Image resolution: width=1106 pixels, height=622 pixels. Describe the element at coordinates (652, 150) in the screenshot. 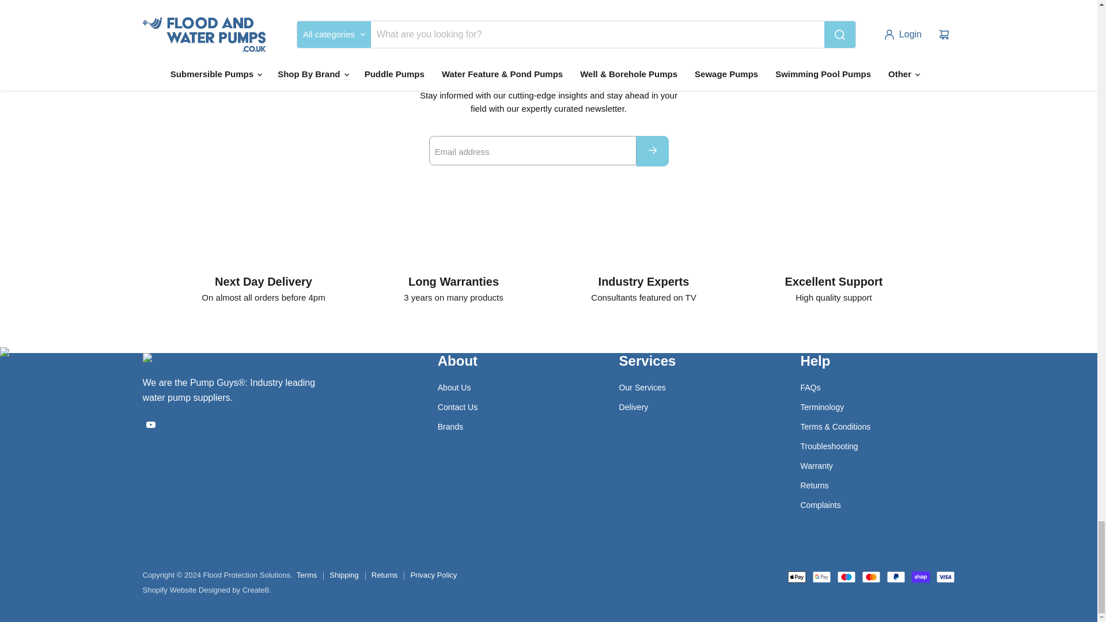

I see `ARROW-RIGHT` at that location.